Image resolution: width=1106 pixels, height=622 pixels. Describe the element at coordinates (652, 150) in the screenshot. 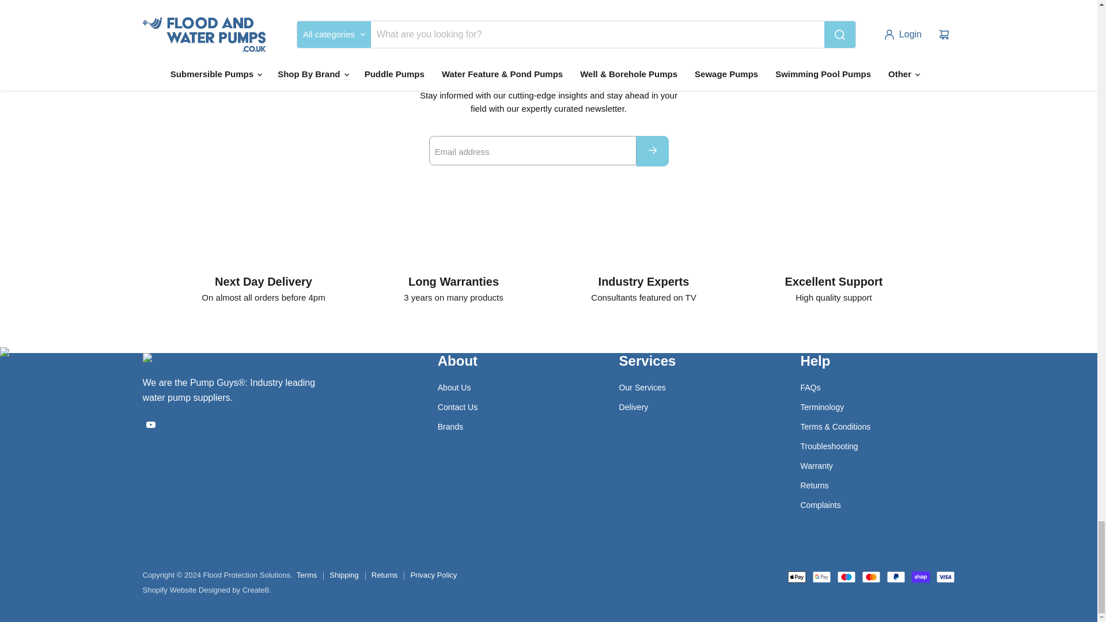

I see `ARROW-RIGHT` at that location.